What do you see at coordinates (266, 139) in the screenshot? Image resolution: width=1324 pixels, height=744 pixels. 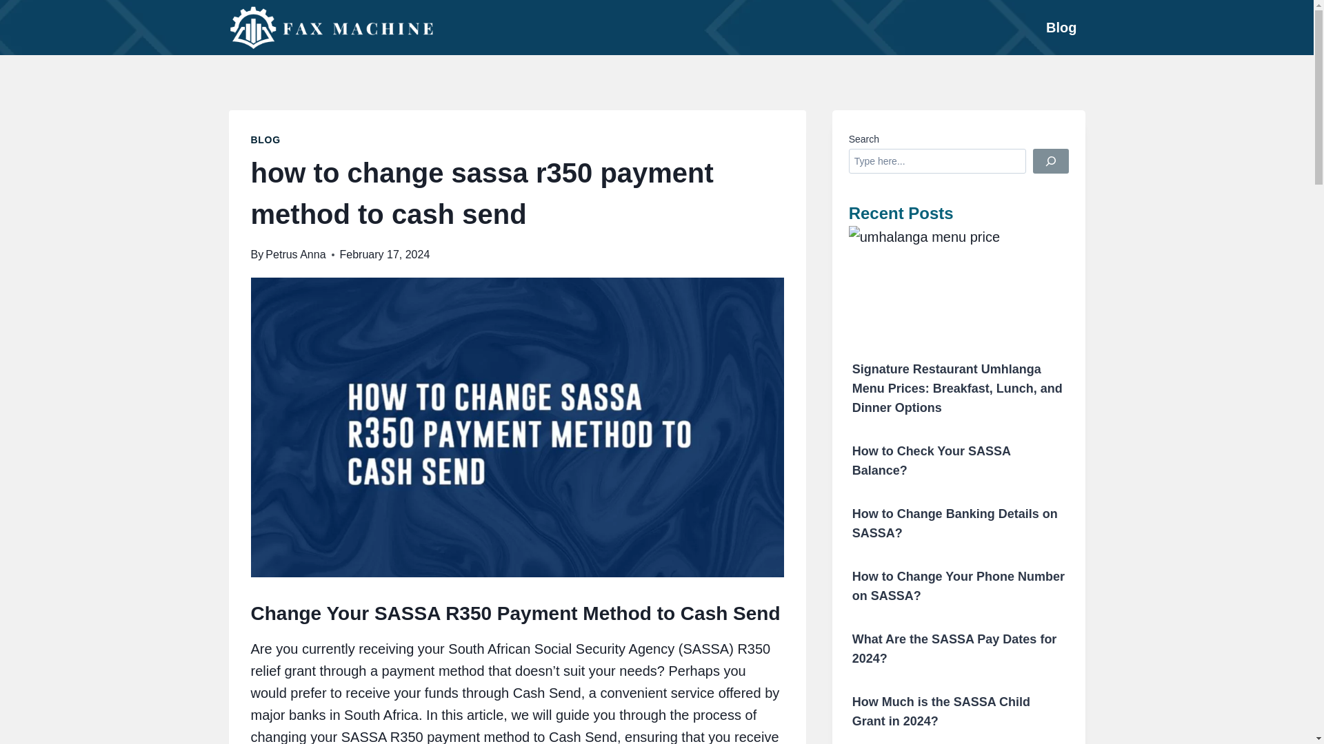 I see `BLOG` at bounding box center [266, 139].